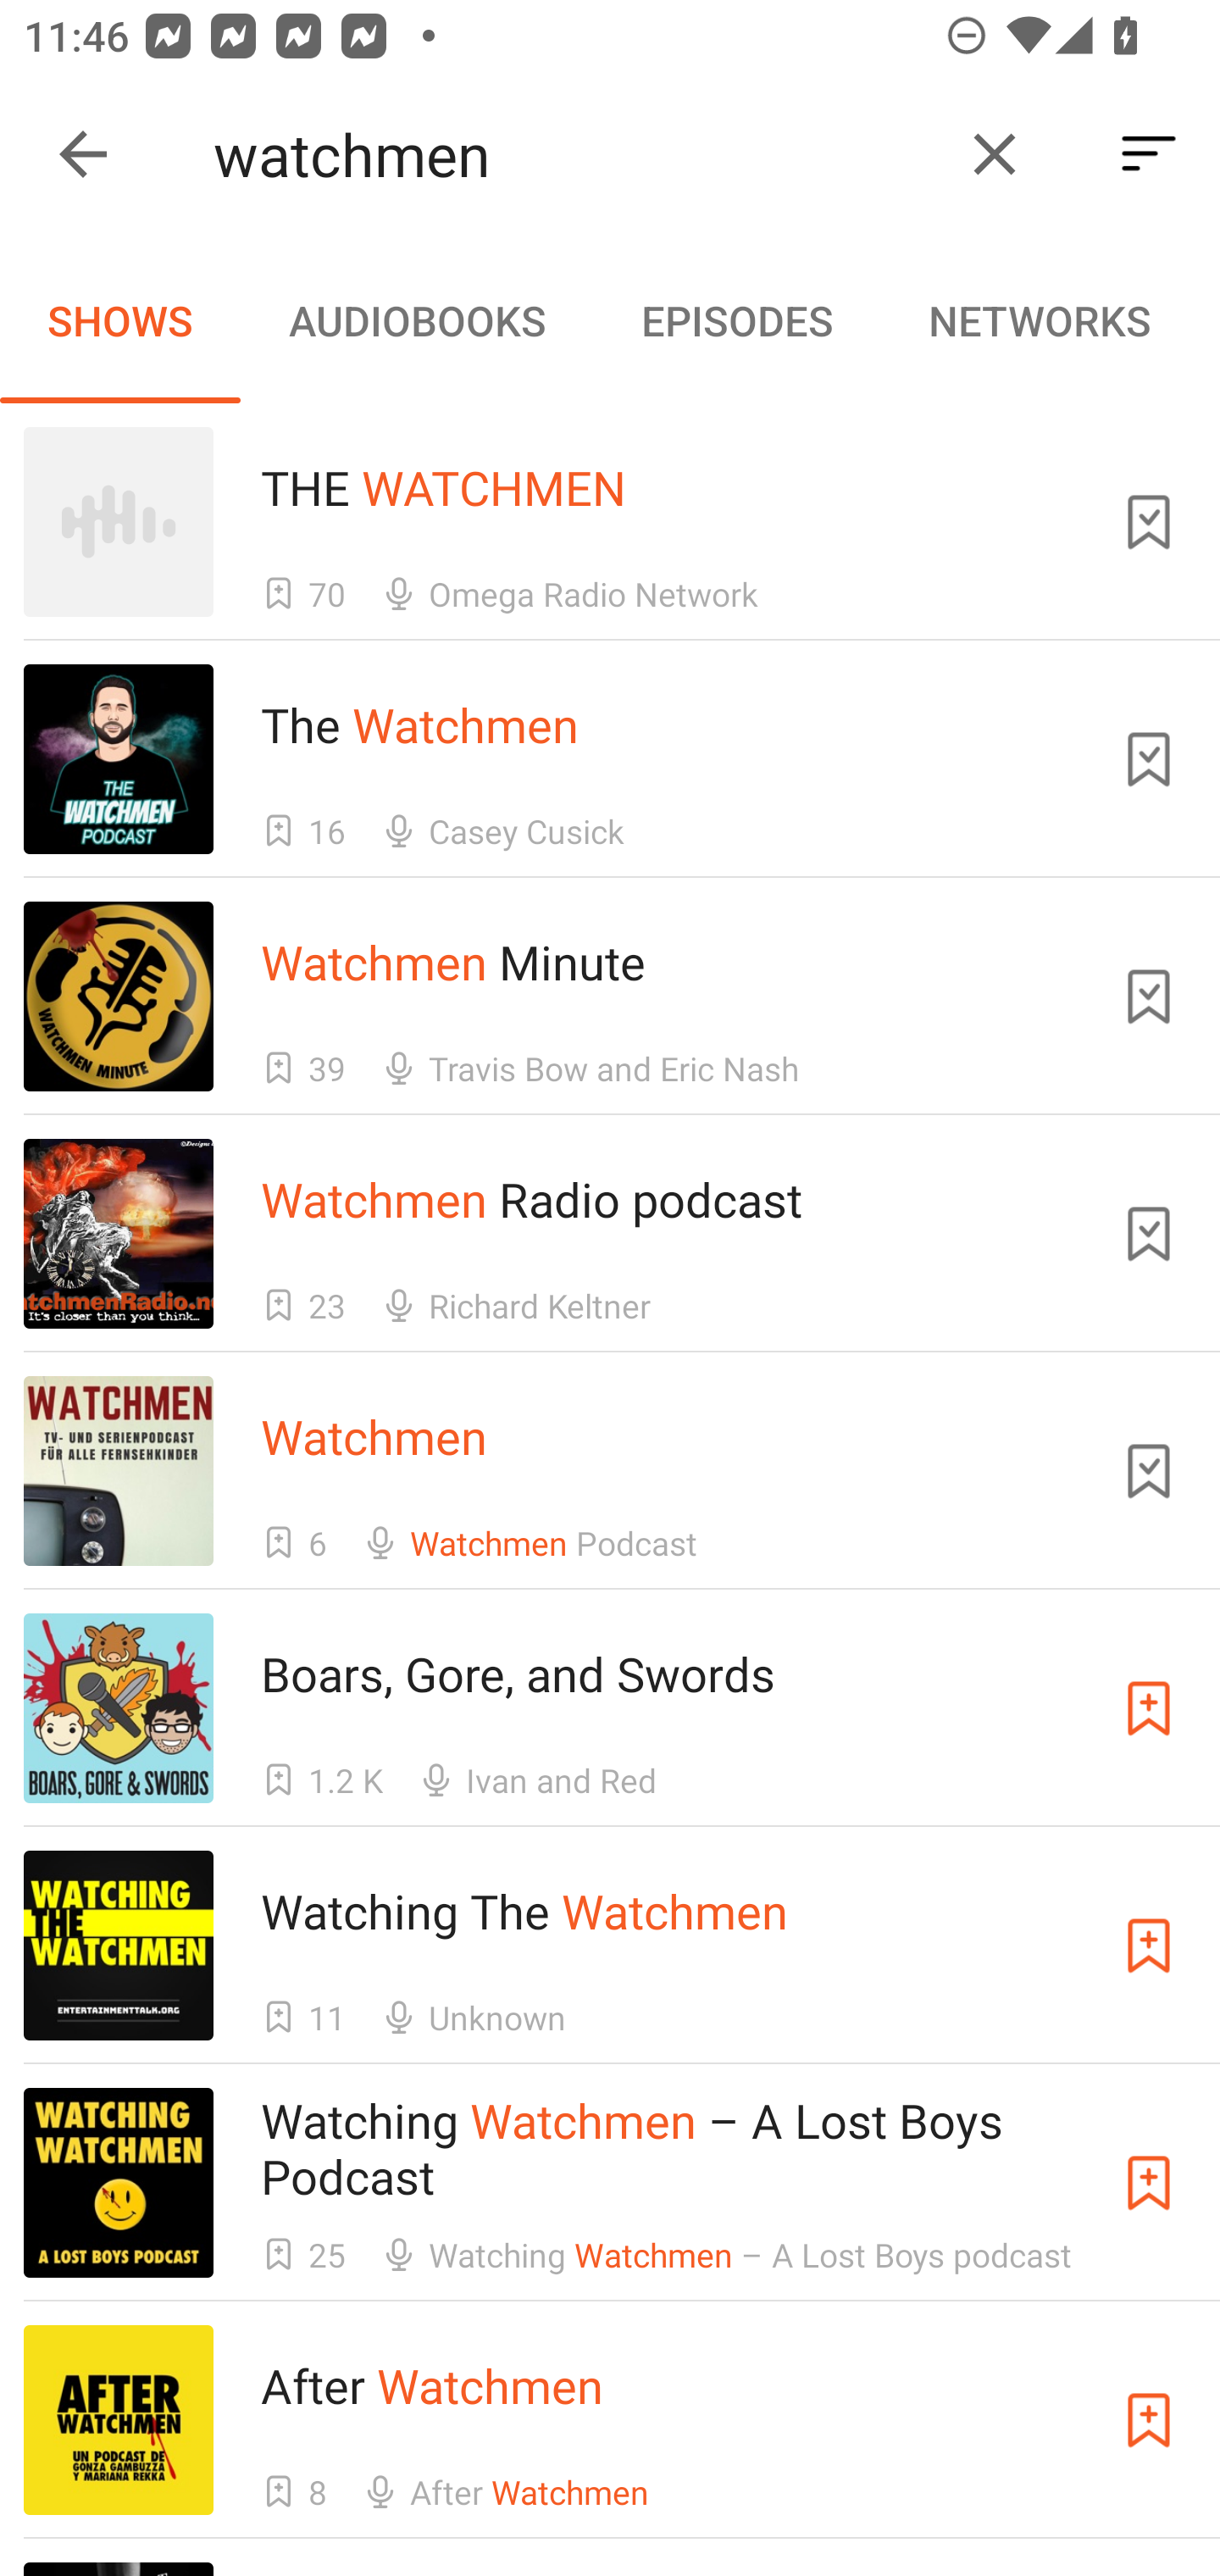 The height and width of the screenshot is (2576, 1220). I want to click on Unsubscribe, so click(1149, 1471).